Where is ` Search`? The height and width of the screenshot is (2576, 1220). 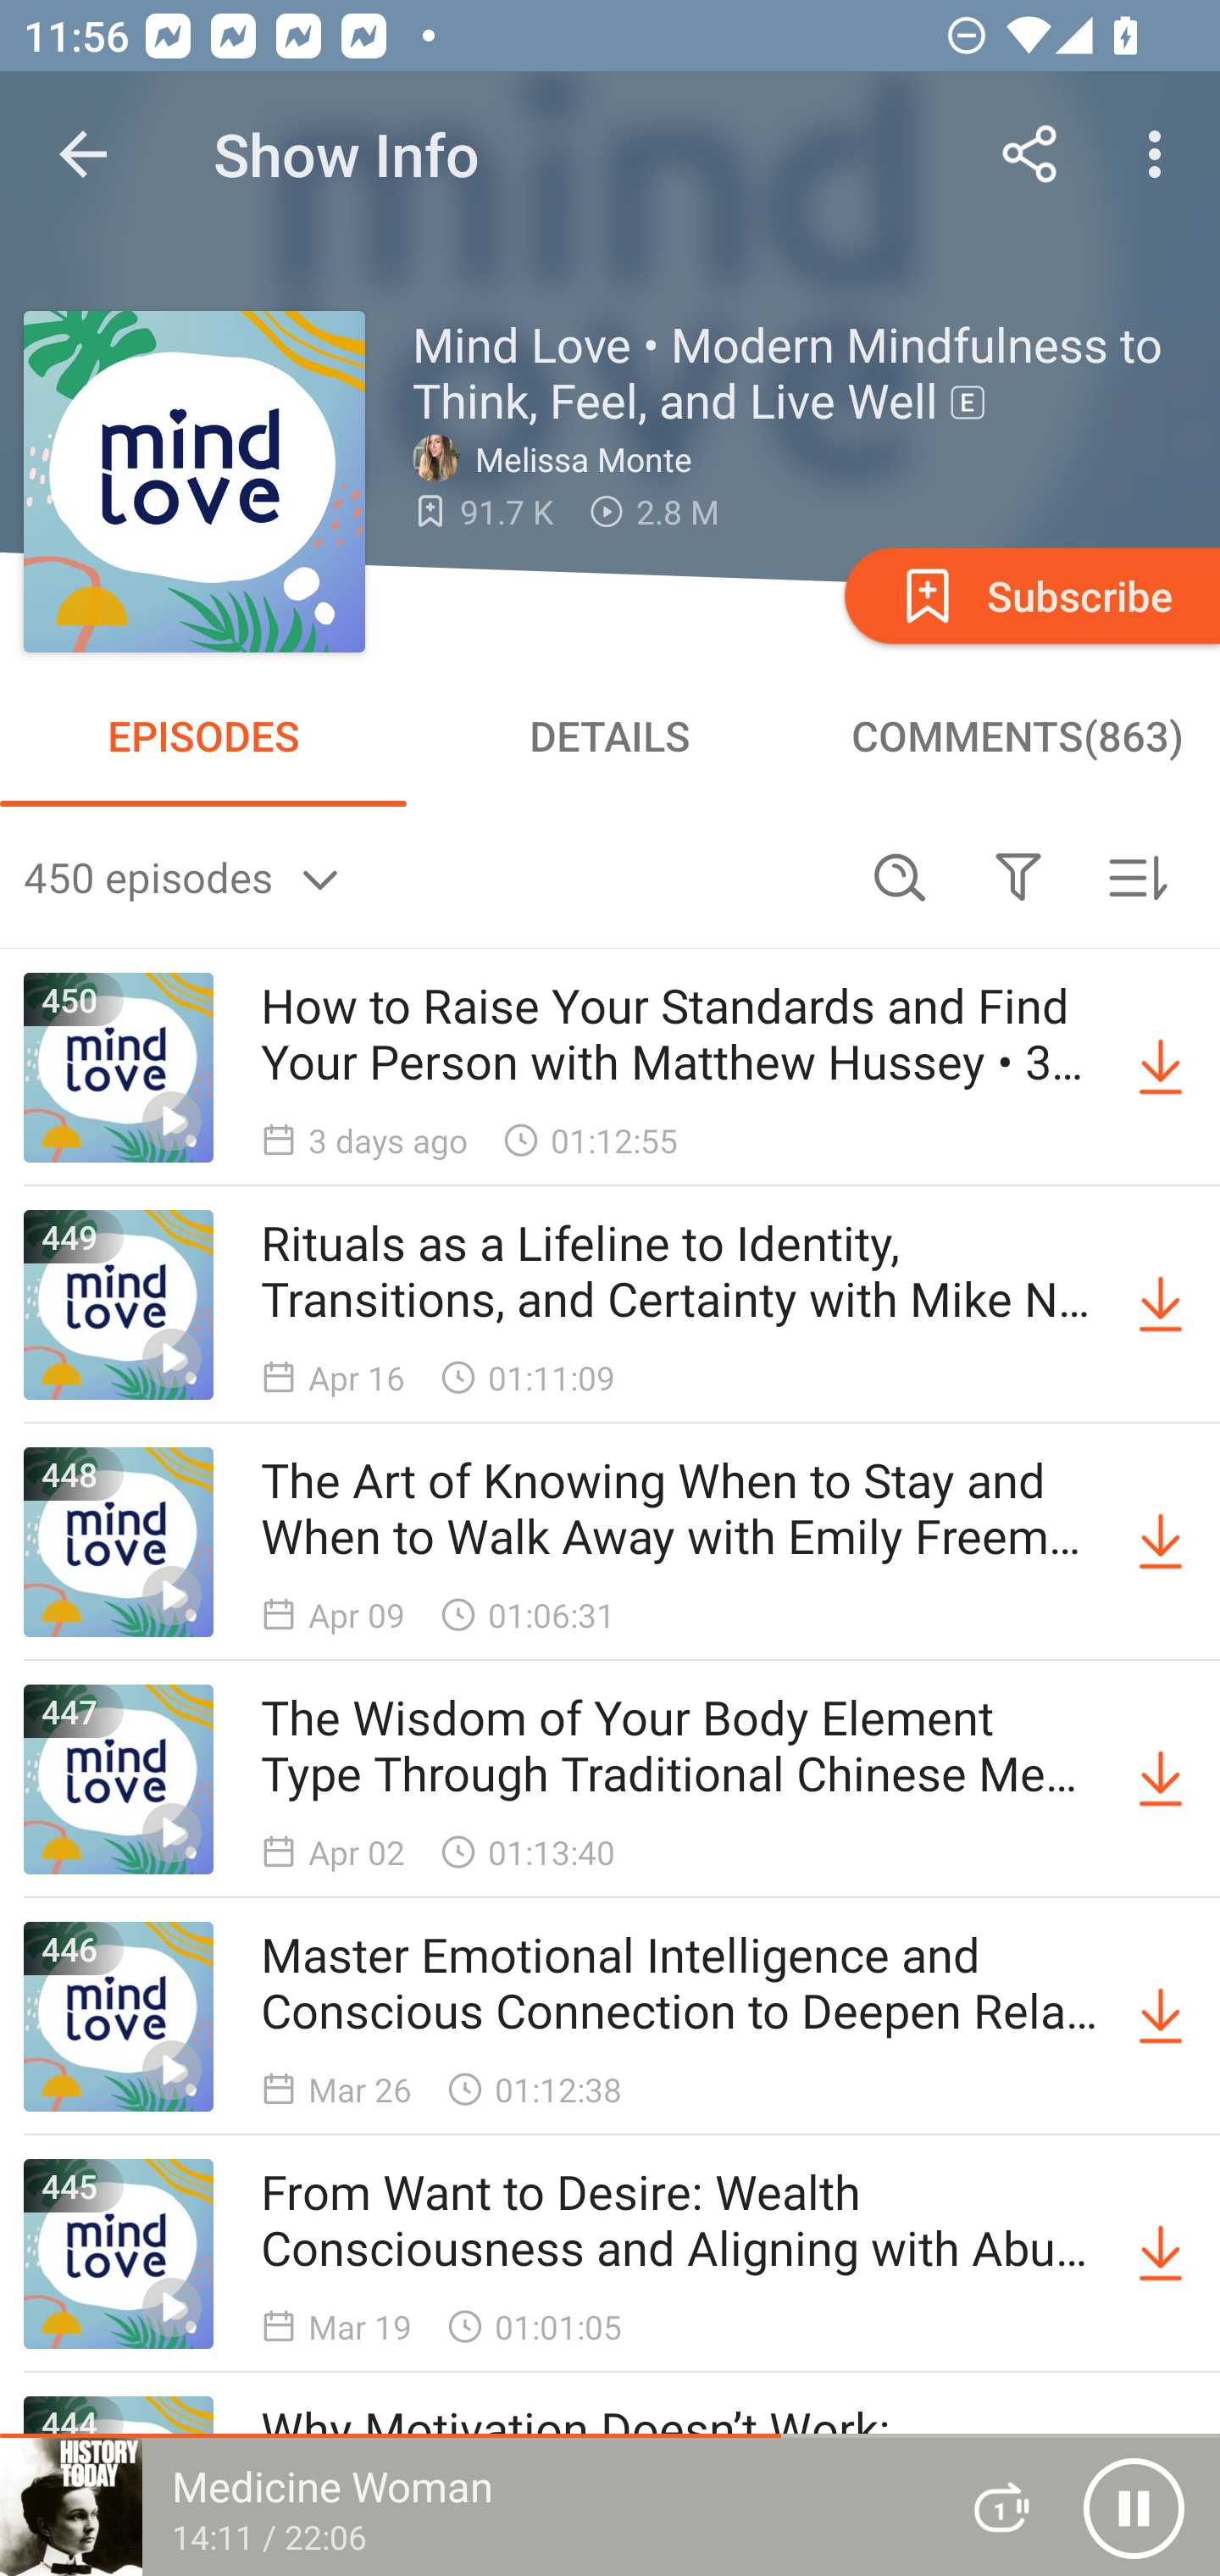
 Search is located at coordinates (900, 876).